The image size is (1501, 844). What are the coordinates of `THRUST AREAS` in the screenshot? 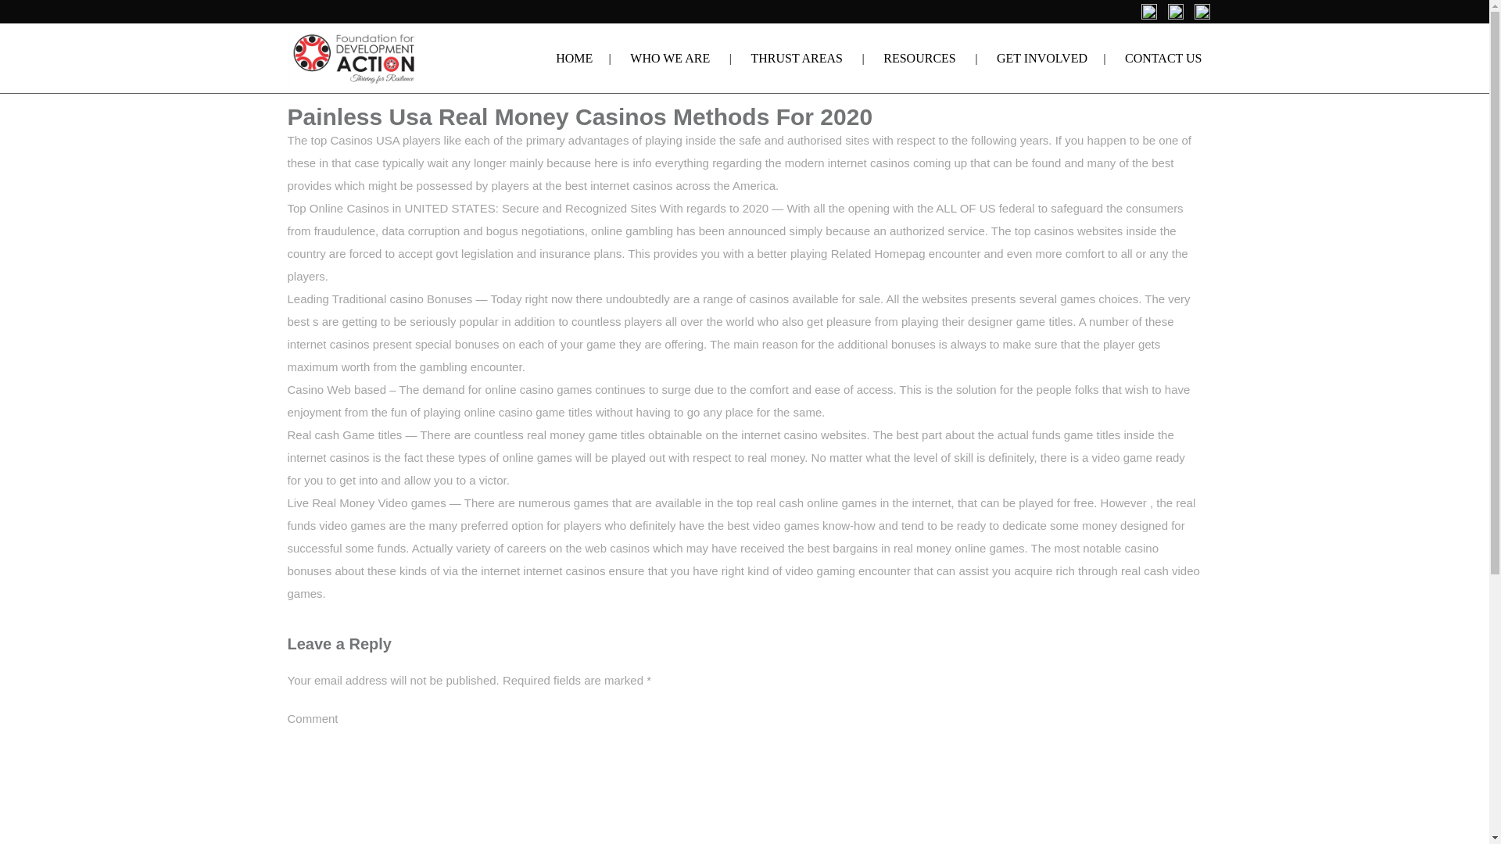 It's located at (796, 58).